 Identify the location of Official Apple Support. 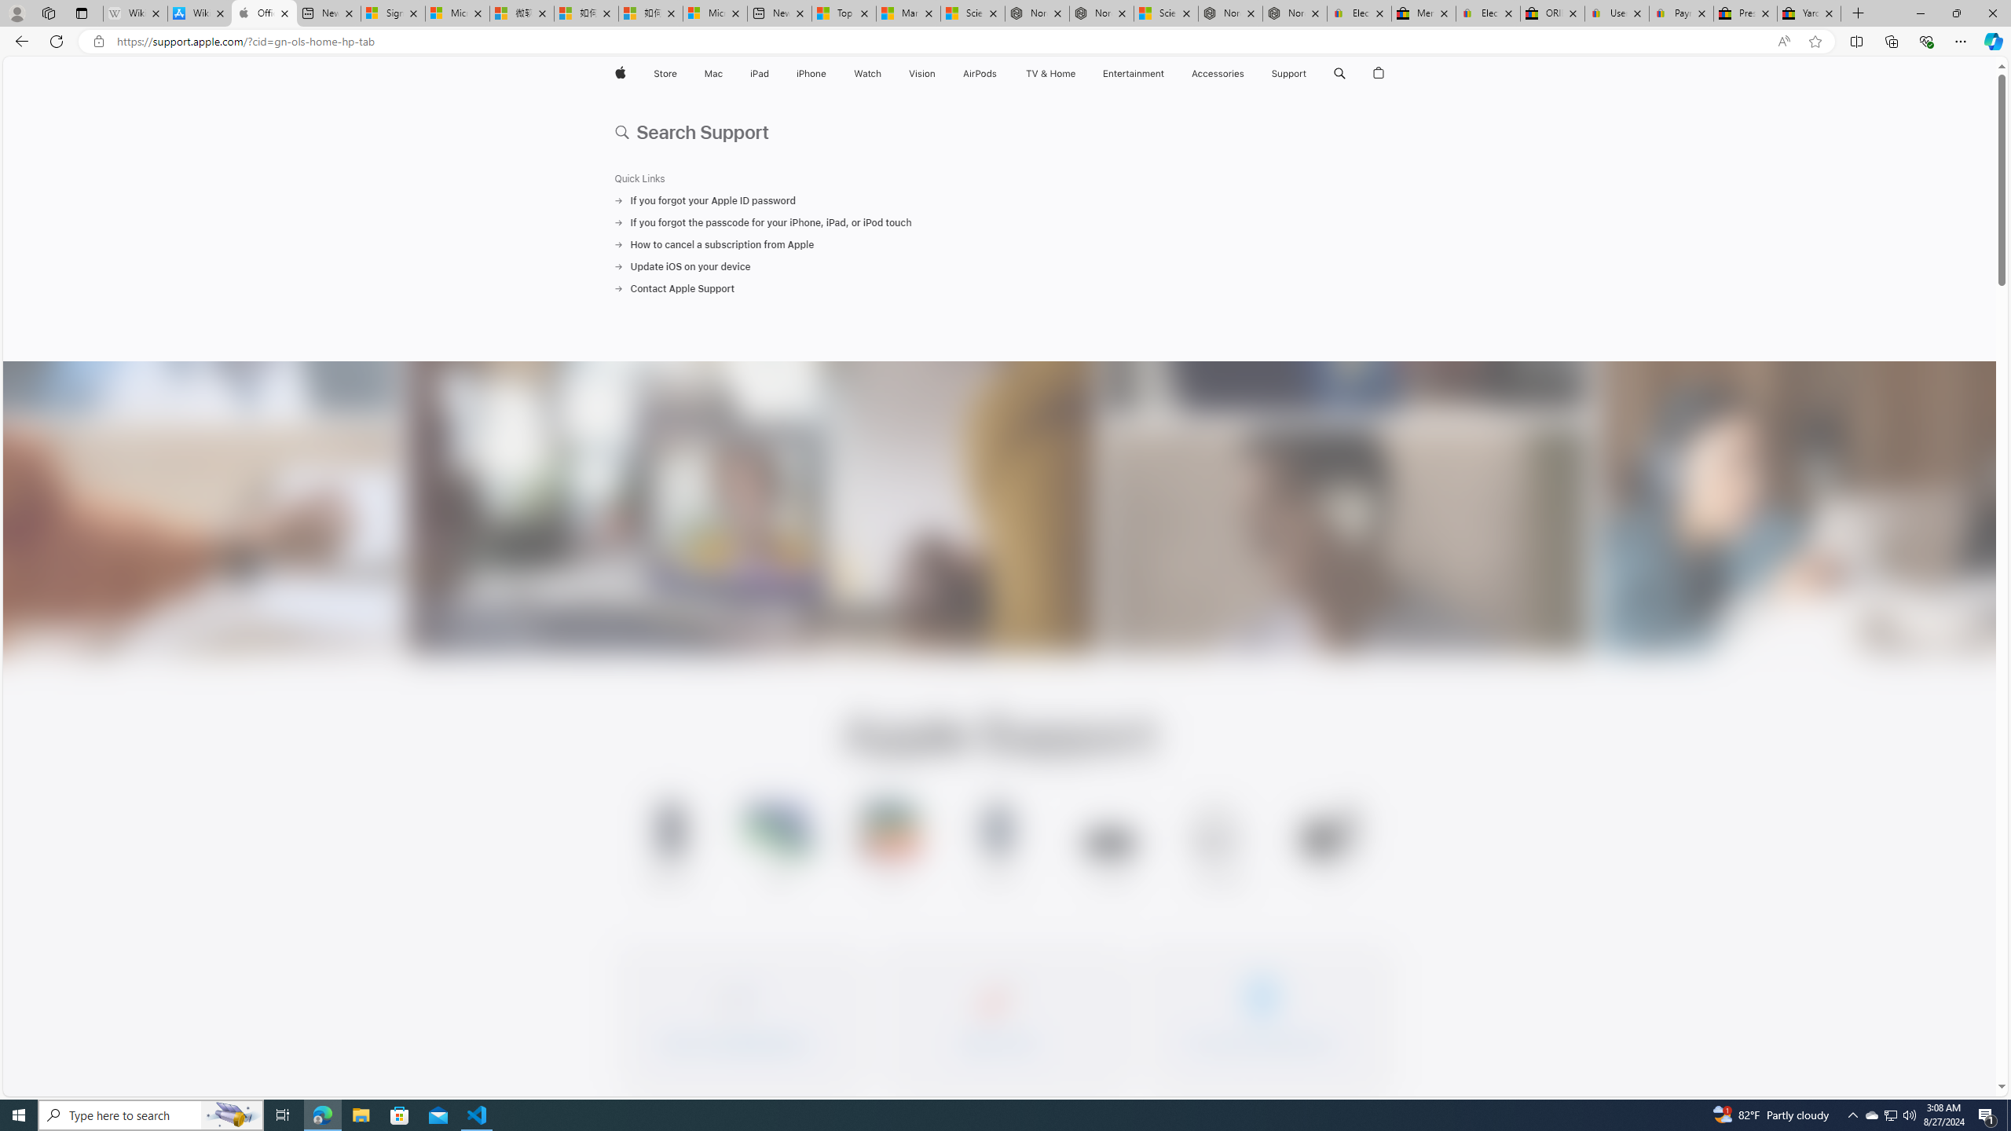
(264, 13).